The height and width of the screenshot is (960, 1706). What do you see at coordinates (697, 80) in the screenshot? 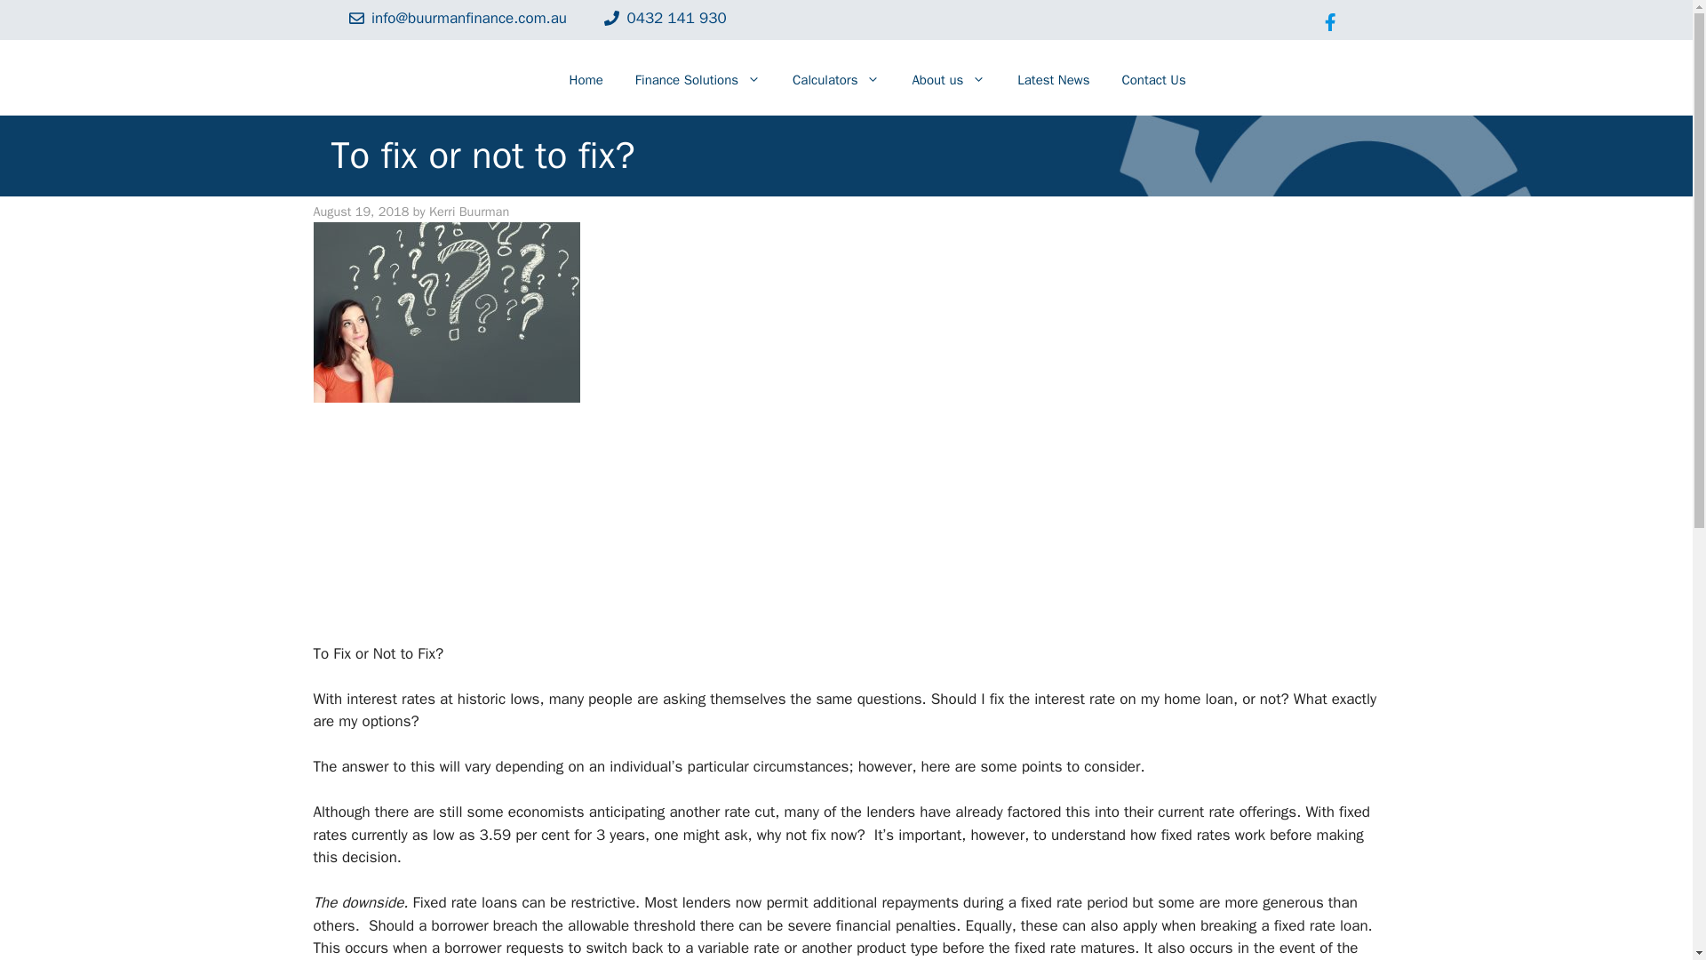
I see `Finance Solutions` at bounding box center [697, 80].